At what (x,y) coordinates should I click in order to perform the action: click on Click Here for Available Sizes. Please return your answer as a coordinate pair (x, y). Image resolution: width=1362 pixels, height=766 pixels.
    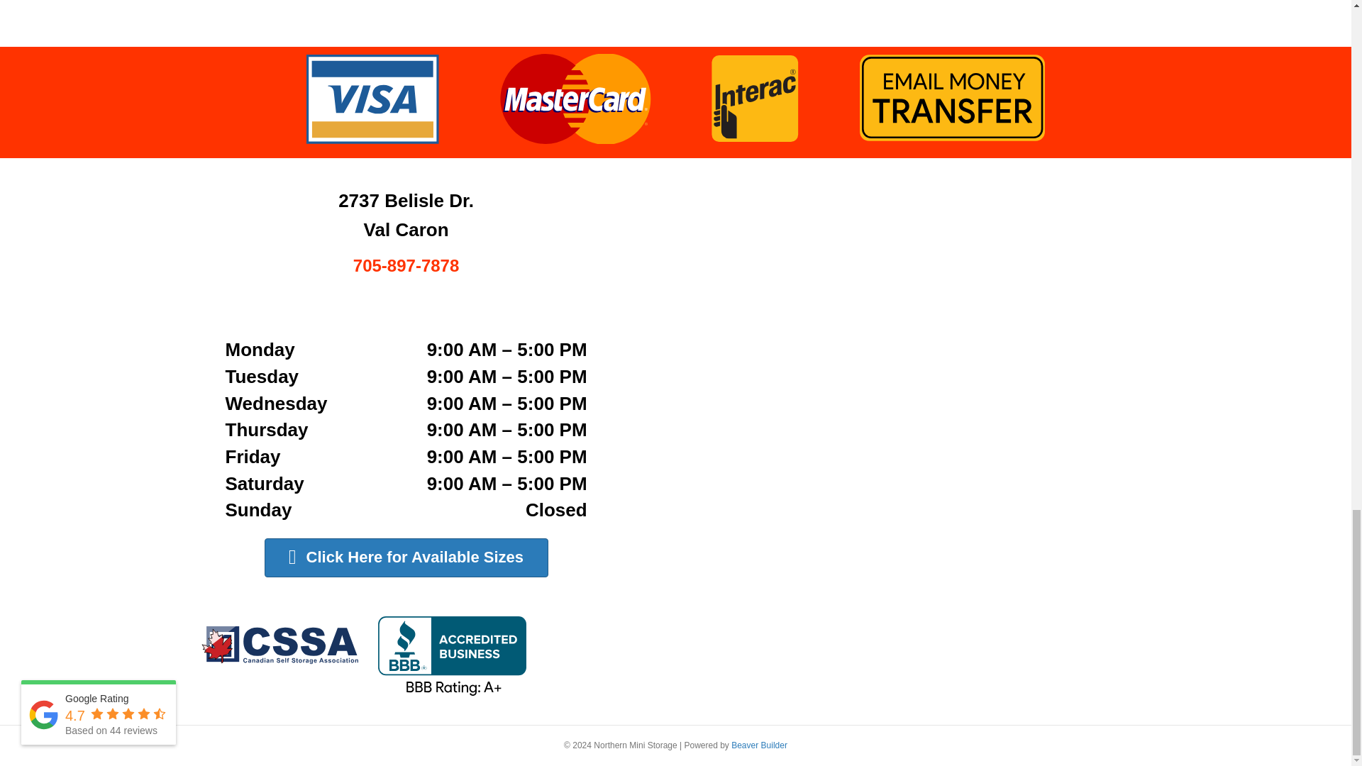
    Looking at the image, I should click on (406, 557).